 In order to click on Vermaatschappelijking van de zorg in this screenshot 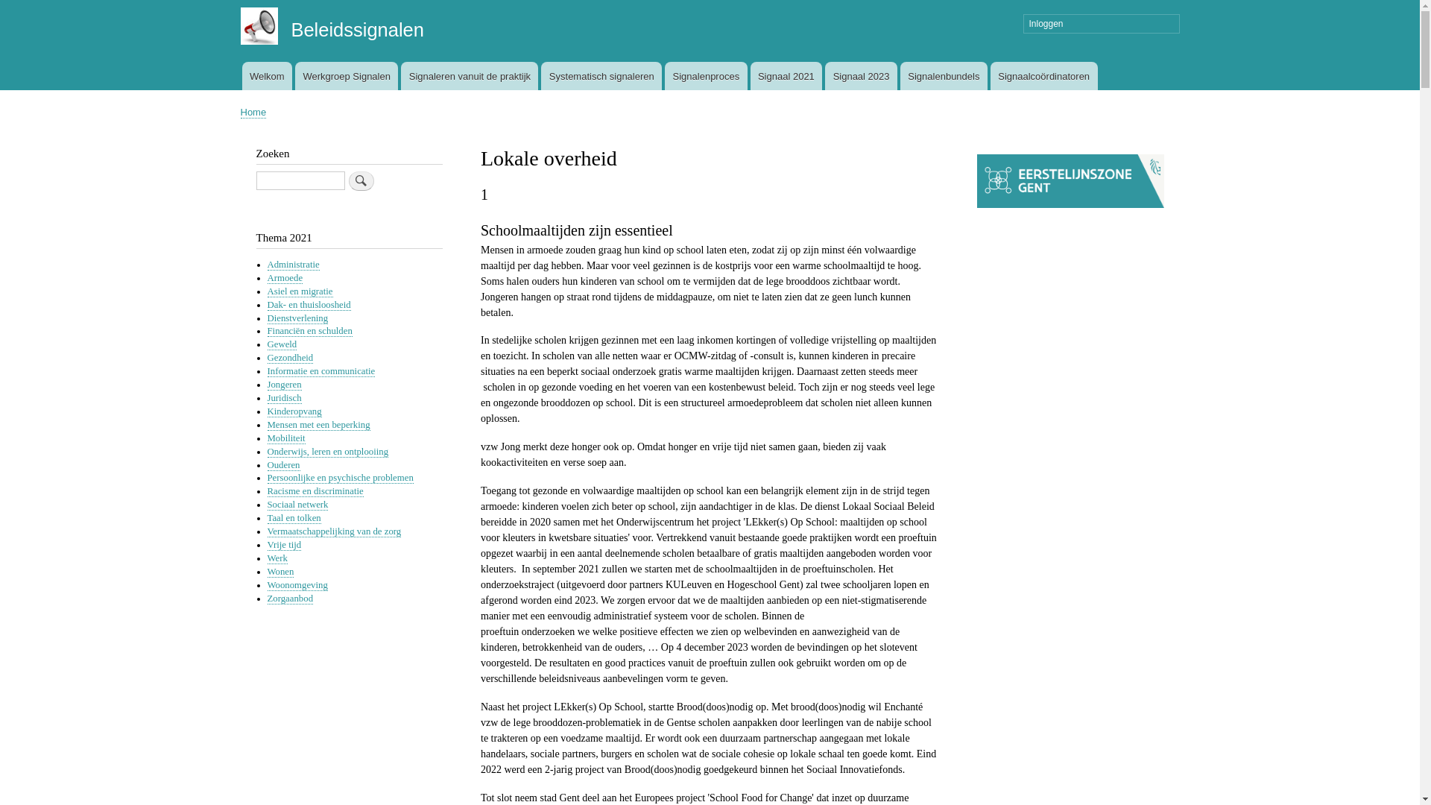, I will do `click(334, 532)`.